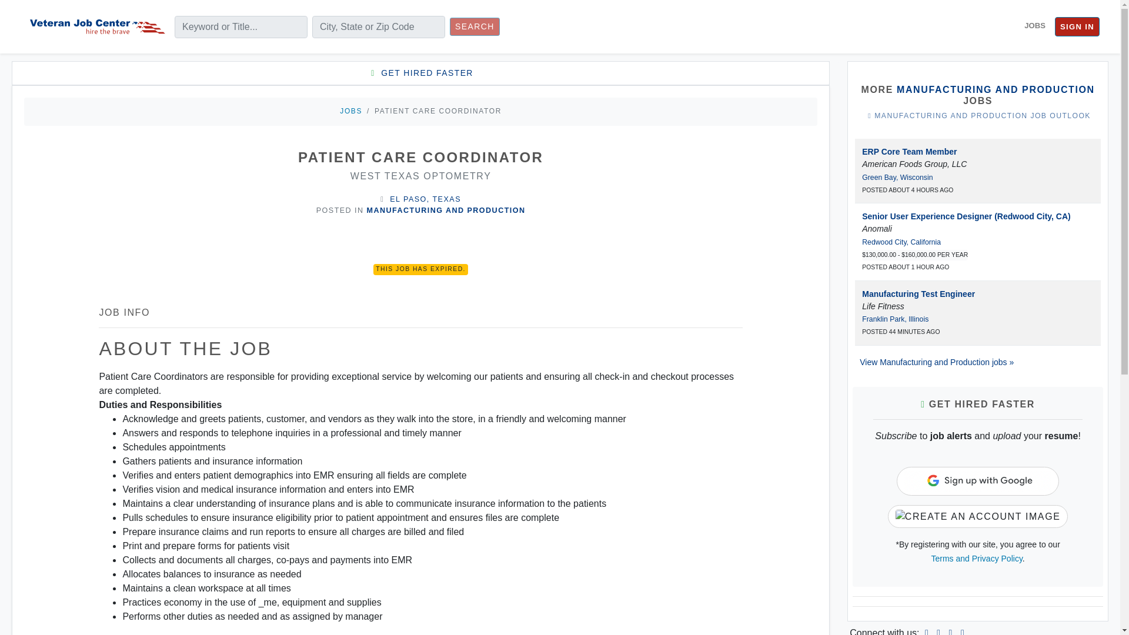 The height and width of the screenshot is (635, 1129). I want to click on SEARCH, so click(475, 26).